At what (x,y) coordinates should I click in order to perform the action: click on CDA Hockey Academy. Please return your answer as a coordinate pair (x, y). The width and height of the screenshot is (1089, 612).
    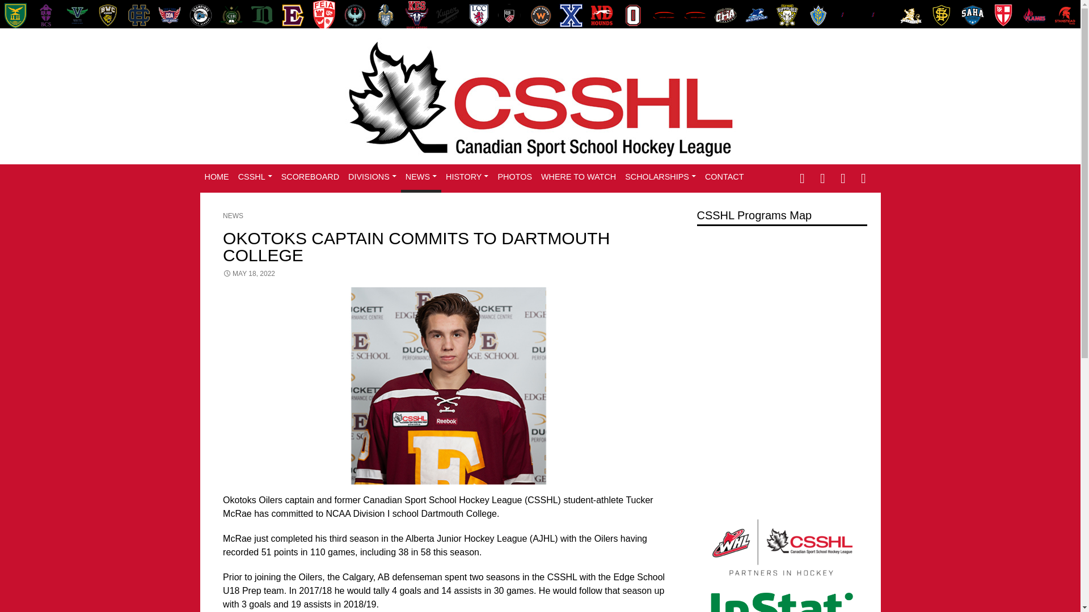
    Looking at the image, I should click on (170, 15).